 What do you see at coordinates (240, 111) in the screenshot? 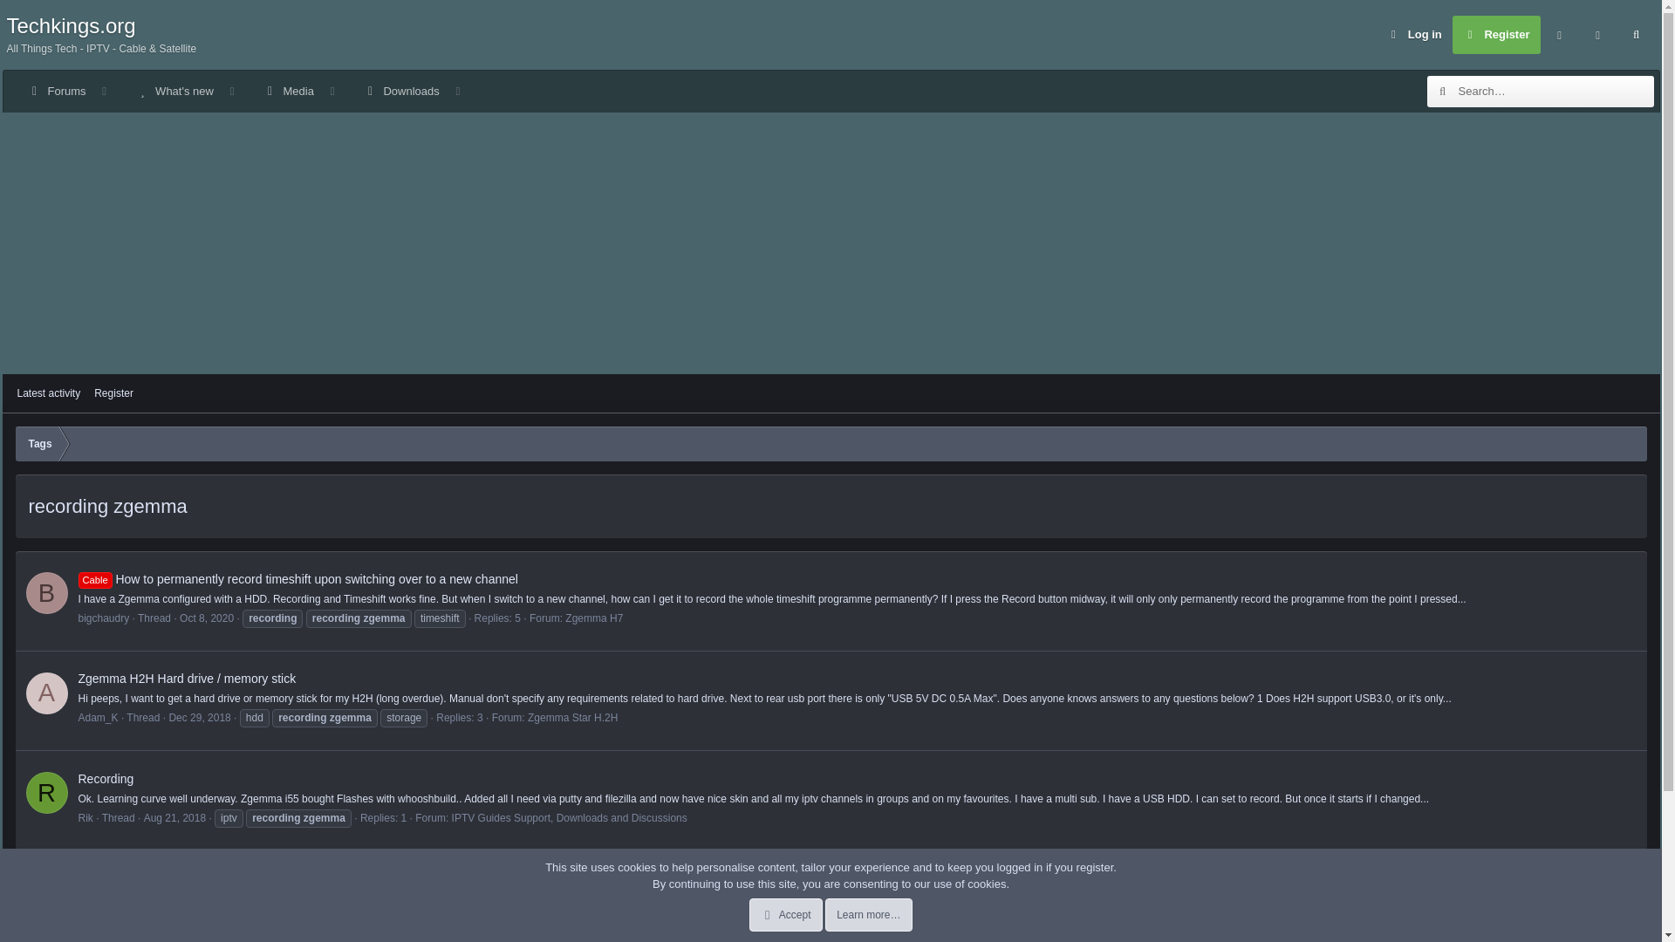
I see `Aug 21, 2018 at 10:41 PM` at bounding box center [240, 111].